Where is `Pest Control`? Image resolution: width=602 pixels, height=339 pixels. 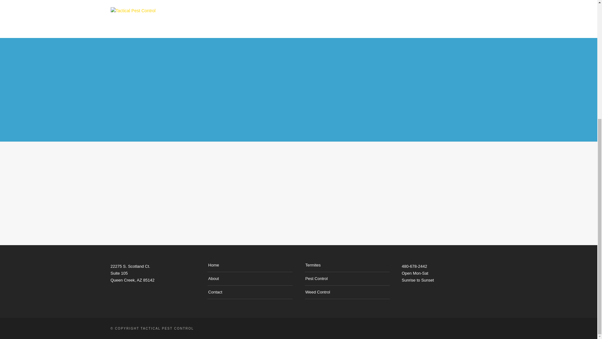 Pest Control is located at coordinates (317, 278).